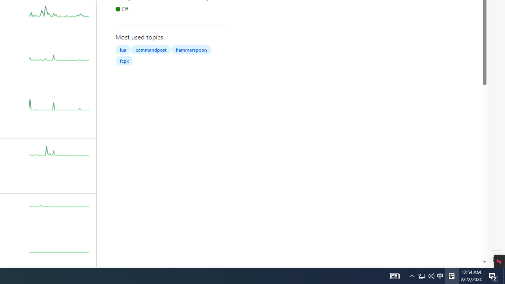  I want to click on hammerspoon, so click(191, 50).